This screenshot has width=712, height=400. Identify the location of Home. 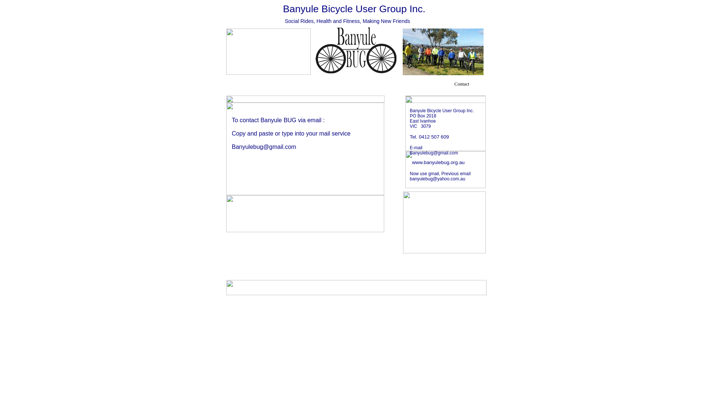
(244, 86).